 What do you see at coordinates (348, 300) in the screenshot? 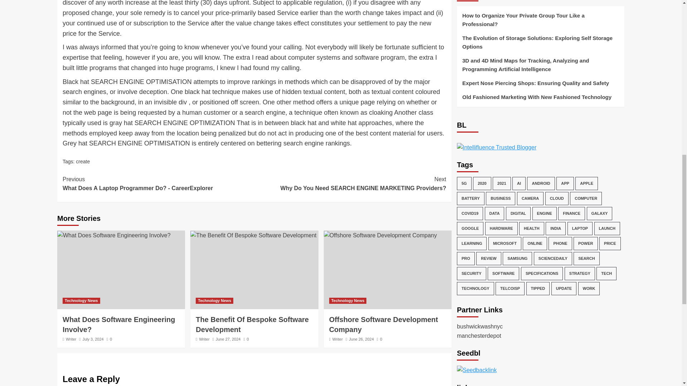
I see `Technology News` at bounding box center [348, 300].